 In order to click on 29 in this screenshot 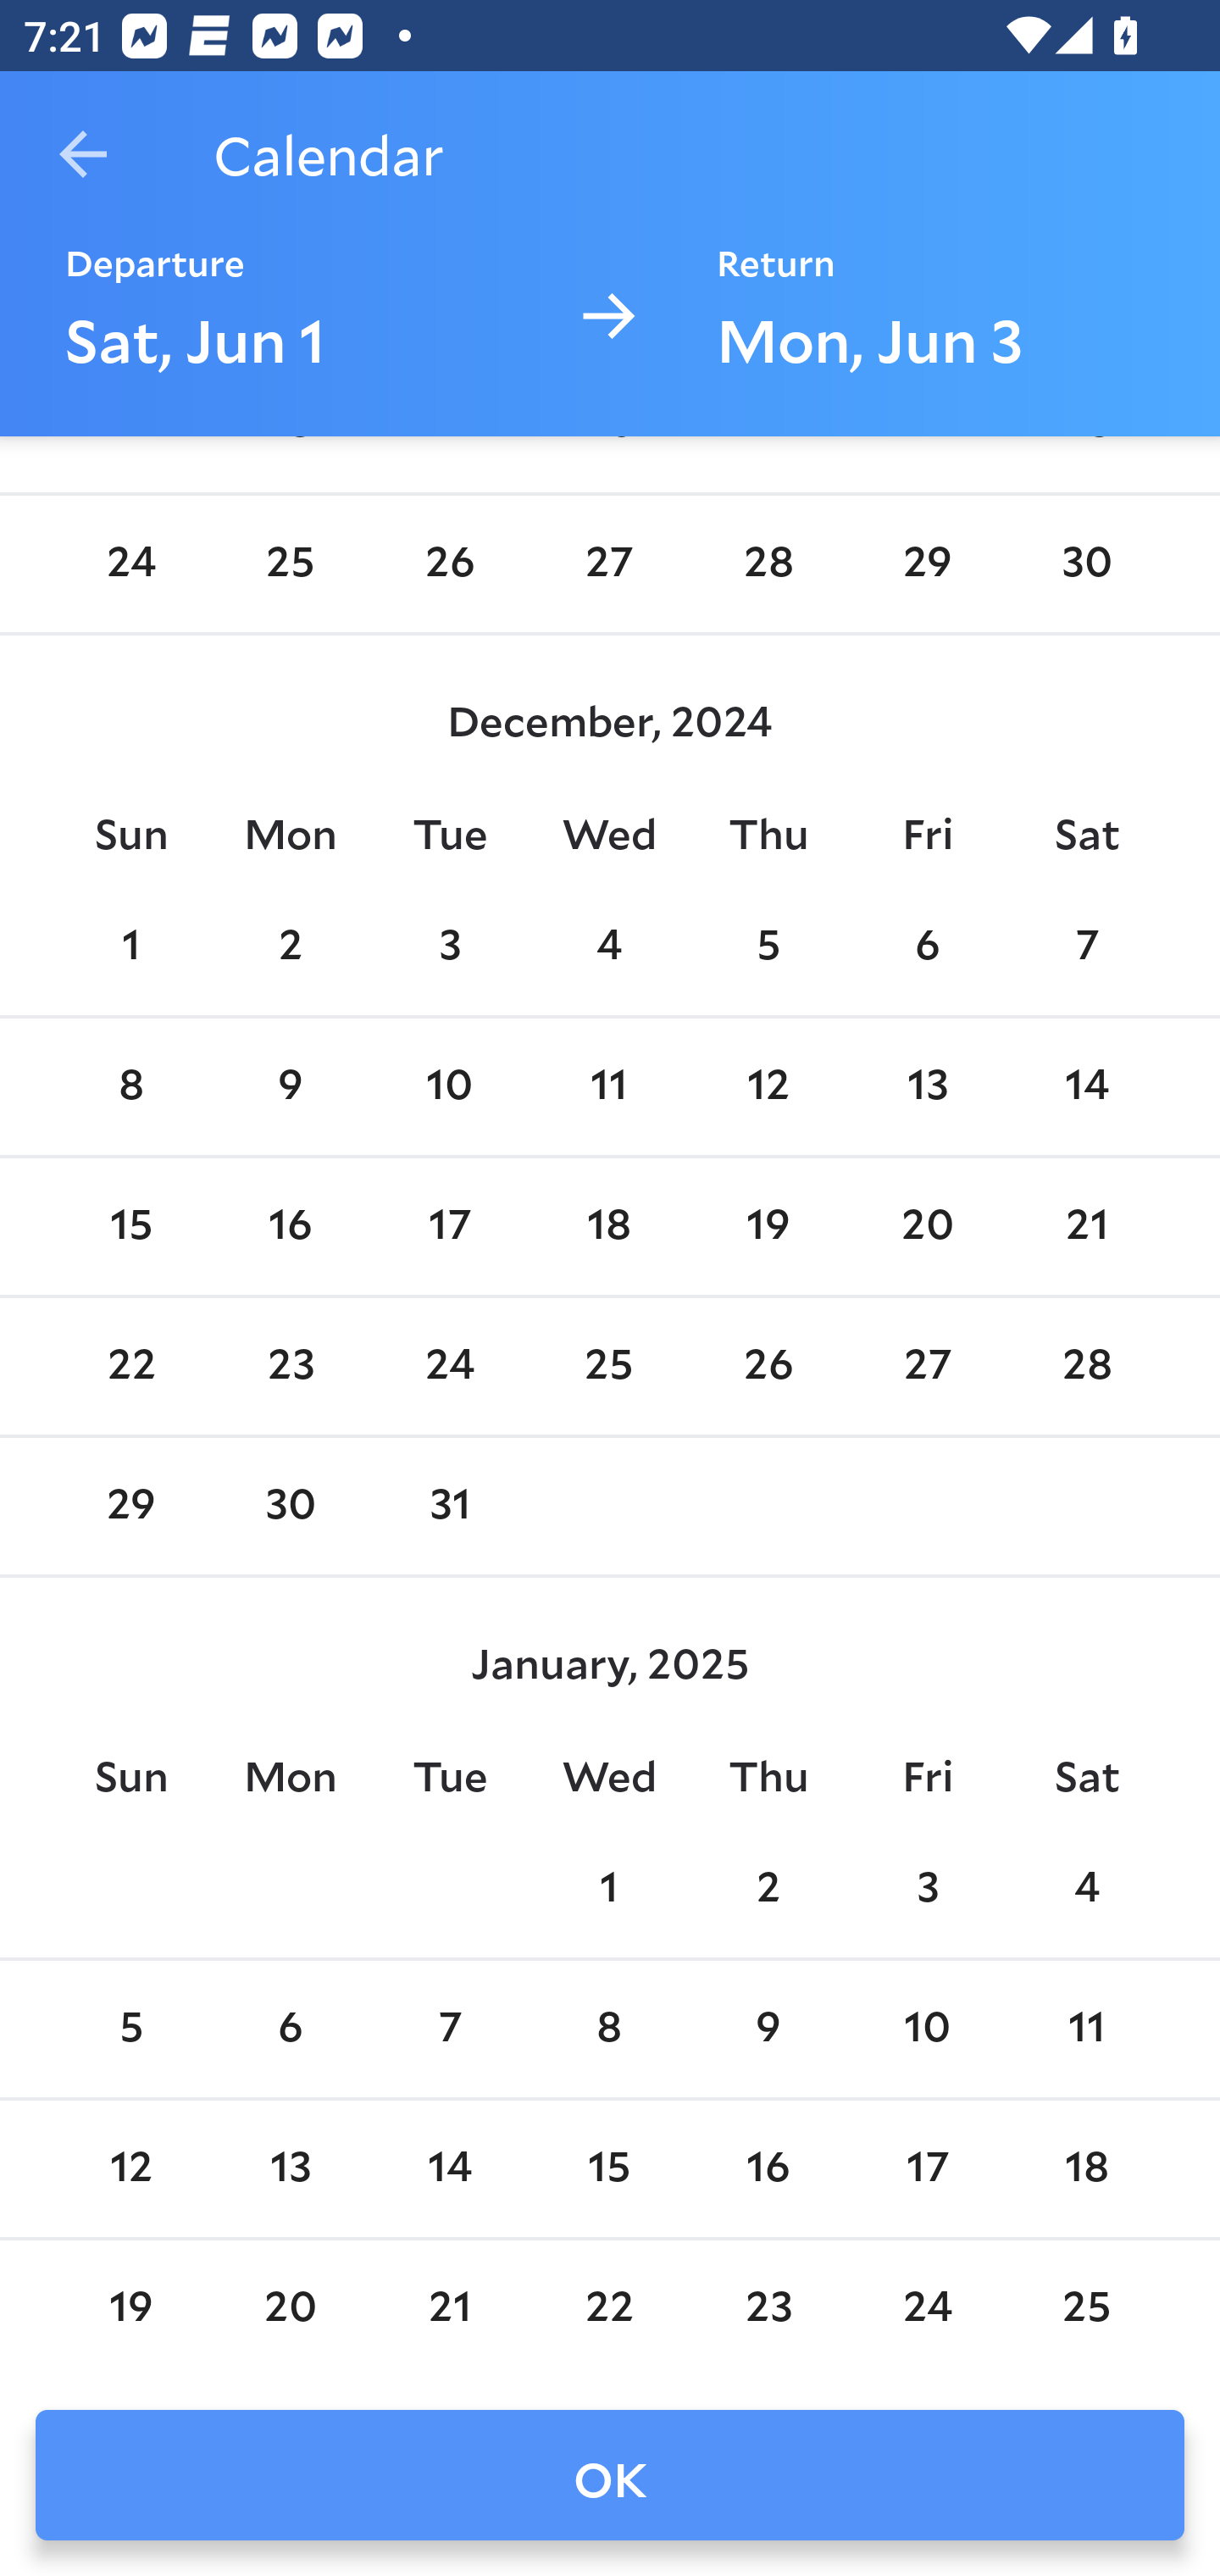, I will do `click(927, 563)`.